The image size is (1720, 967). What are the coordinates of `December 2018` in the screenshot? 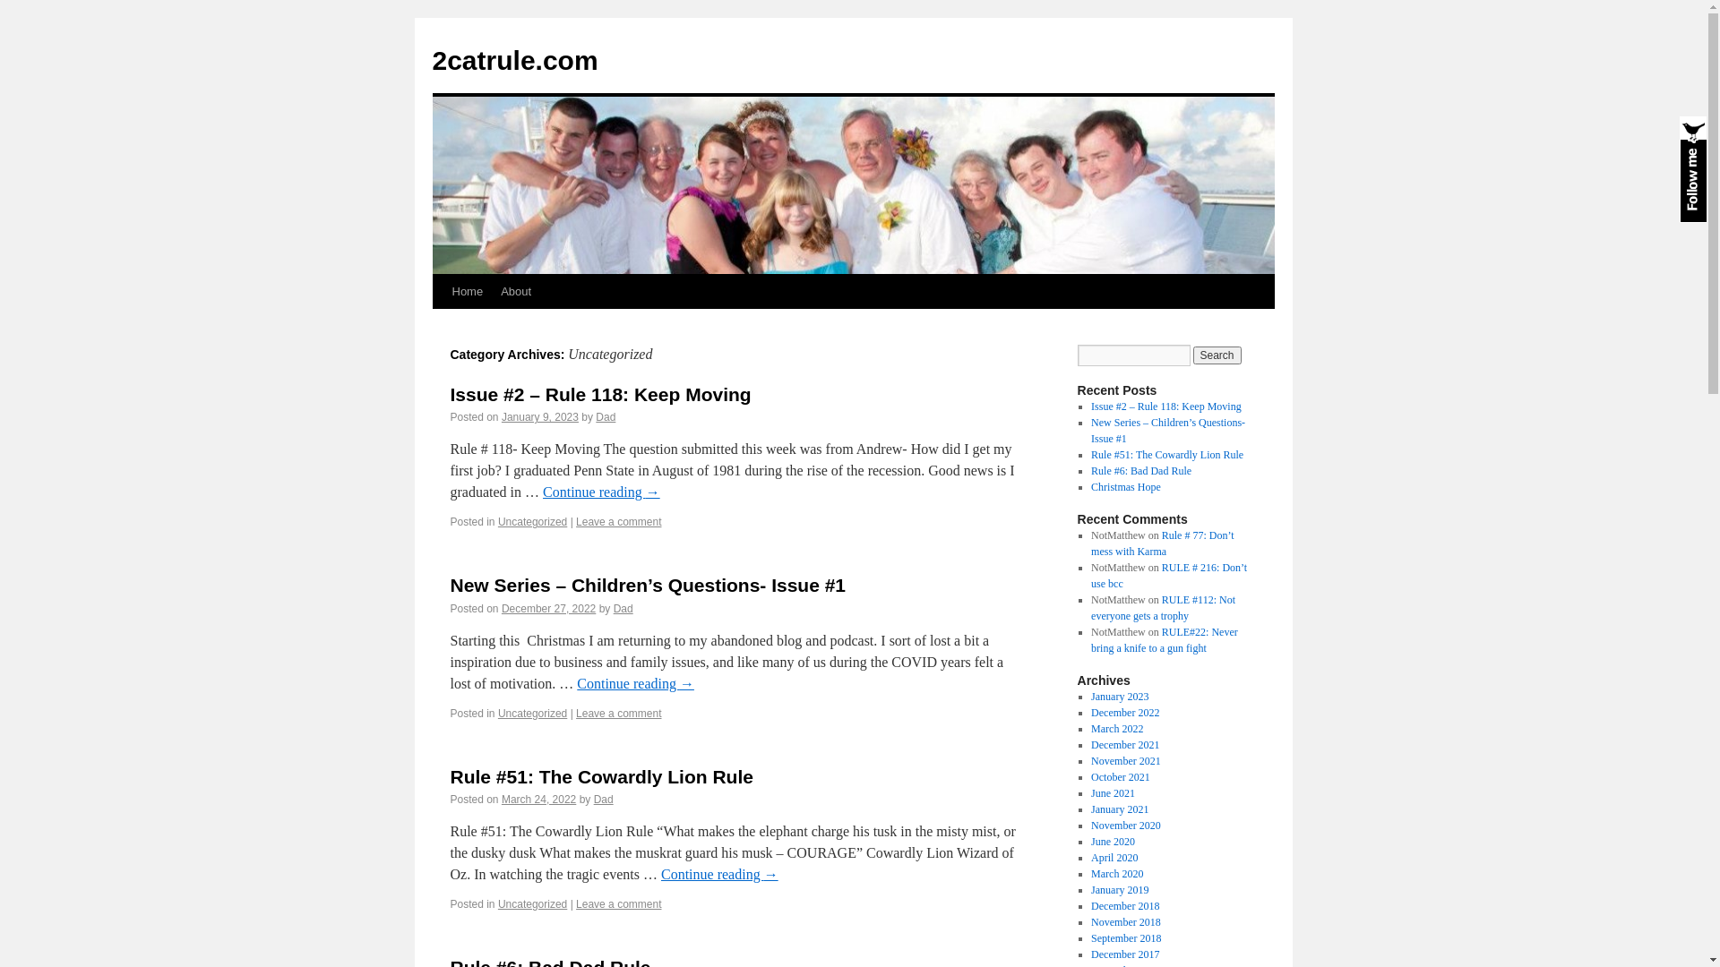 It's located at (1125, 906).